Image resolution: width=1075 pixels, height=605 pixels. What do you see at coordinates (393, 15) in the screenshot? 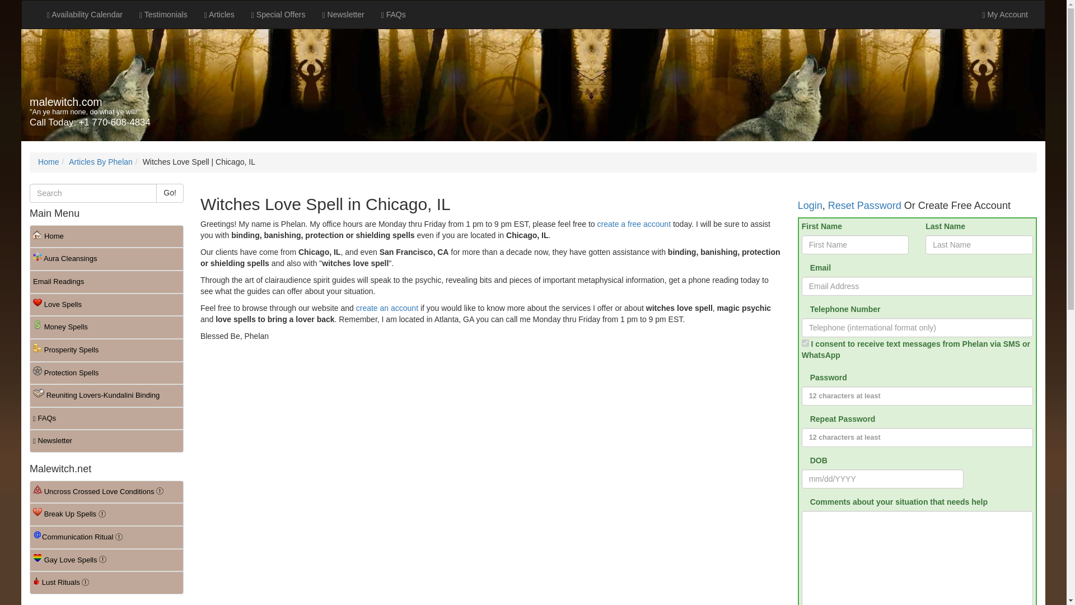
I see `FAQs` at bounding box center [393, 15].